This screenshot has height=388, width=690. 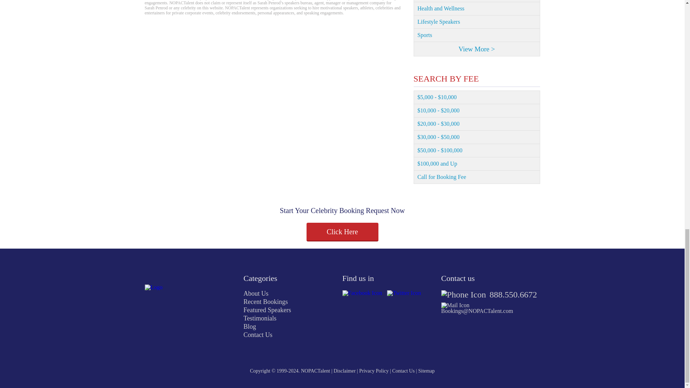 I want to click on Entertainment, so click(x=477, y=1).